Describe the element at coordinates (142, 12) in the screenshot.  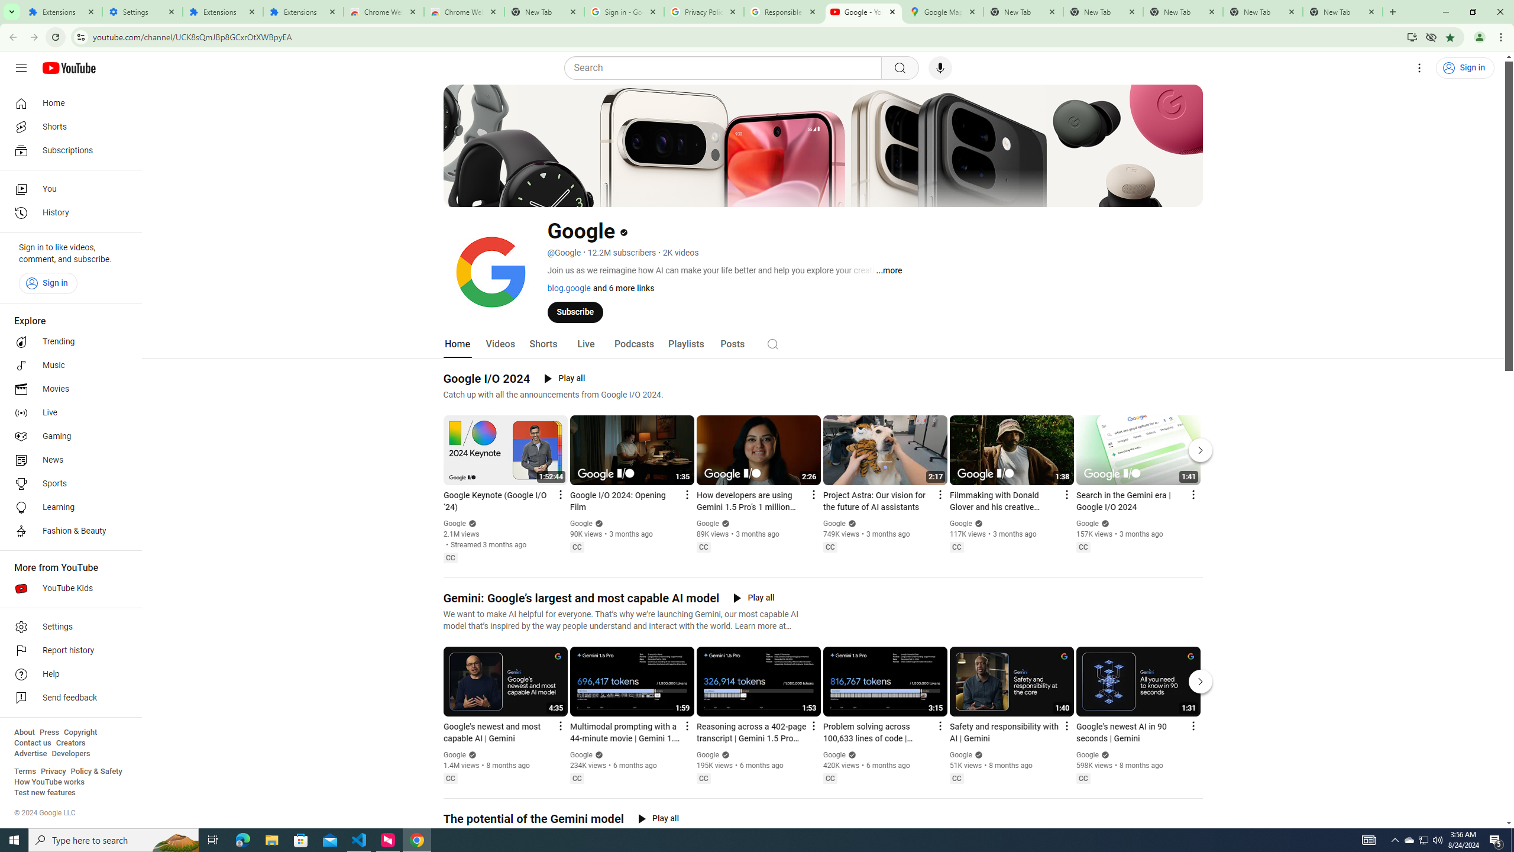
I see `Settings` at that location.